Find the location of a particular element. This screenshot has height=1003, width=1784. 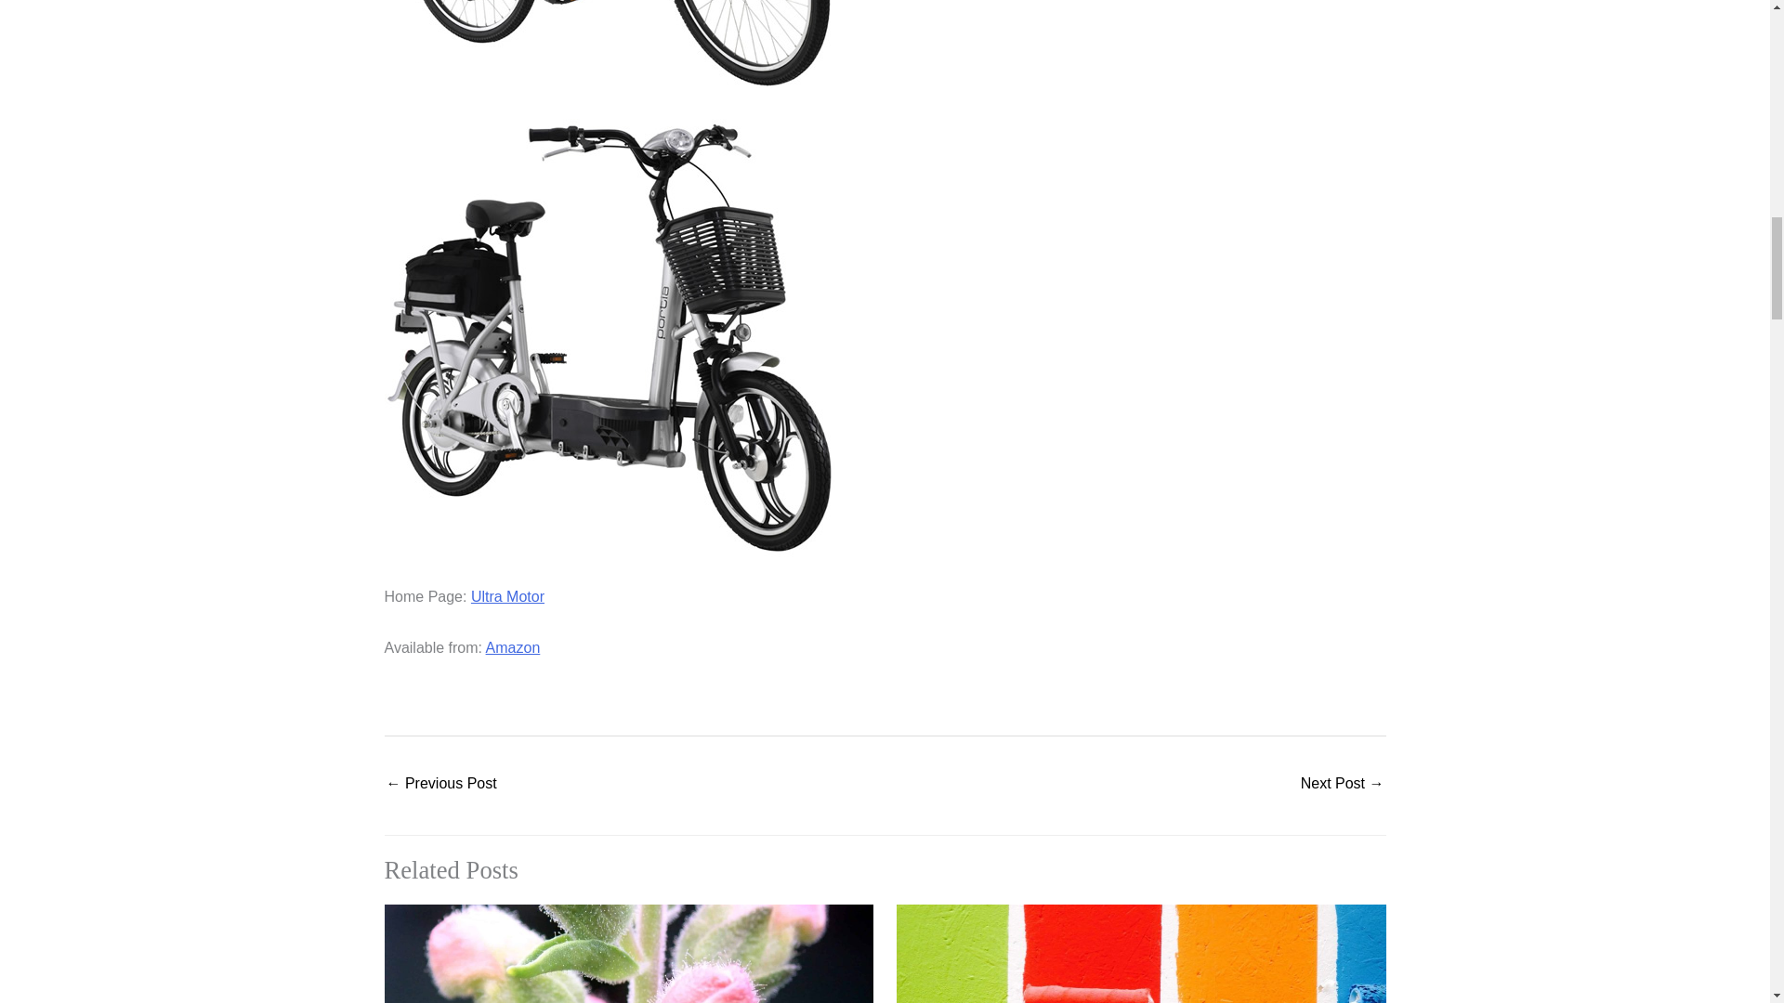

Amazon is located at coordinates (513, 648).